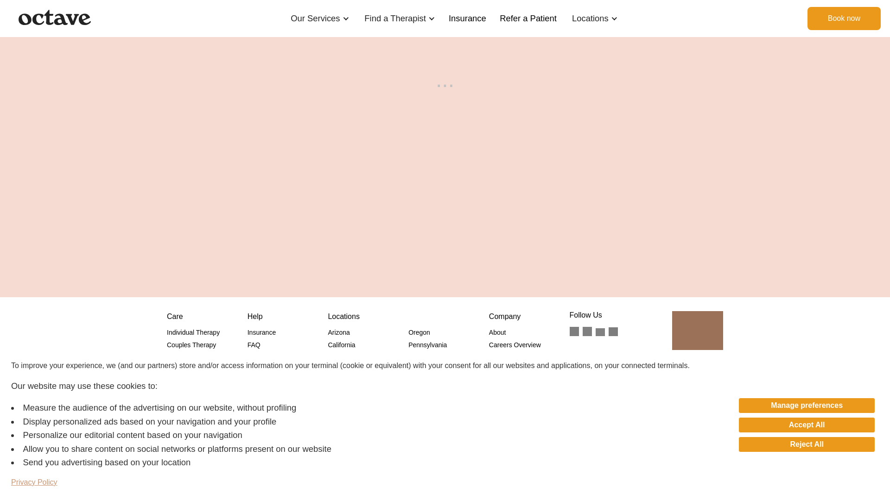 This screenshot has width=890, height=500. What do you see at coordinates (337, 369) in the screenshot?
I see `Florida` at bounding box center [337, 369].